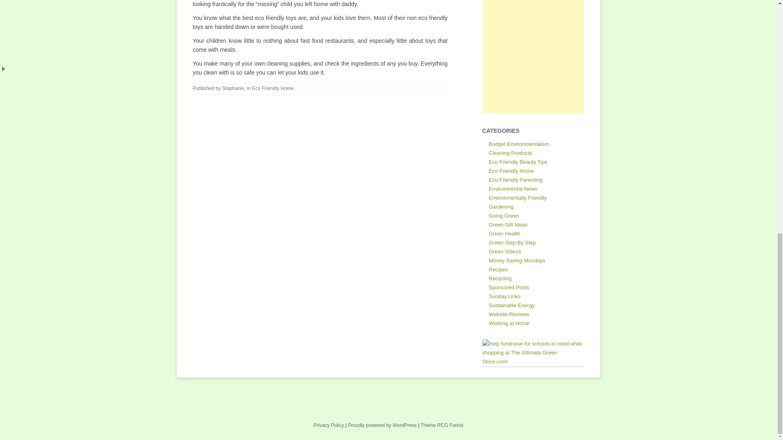  Describe the element at coordinates (508, 225) in the screenshot. I see `Green Gift Ideas` at that location.